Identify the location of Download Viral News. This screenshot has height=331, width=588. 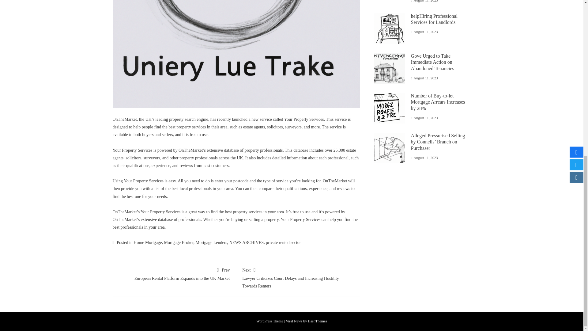
(246, 243).